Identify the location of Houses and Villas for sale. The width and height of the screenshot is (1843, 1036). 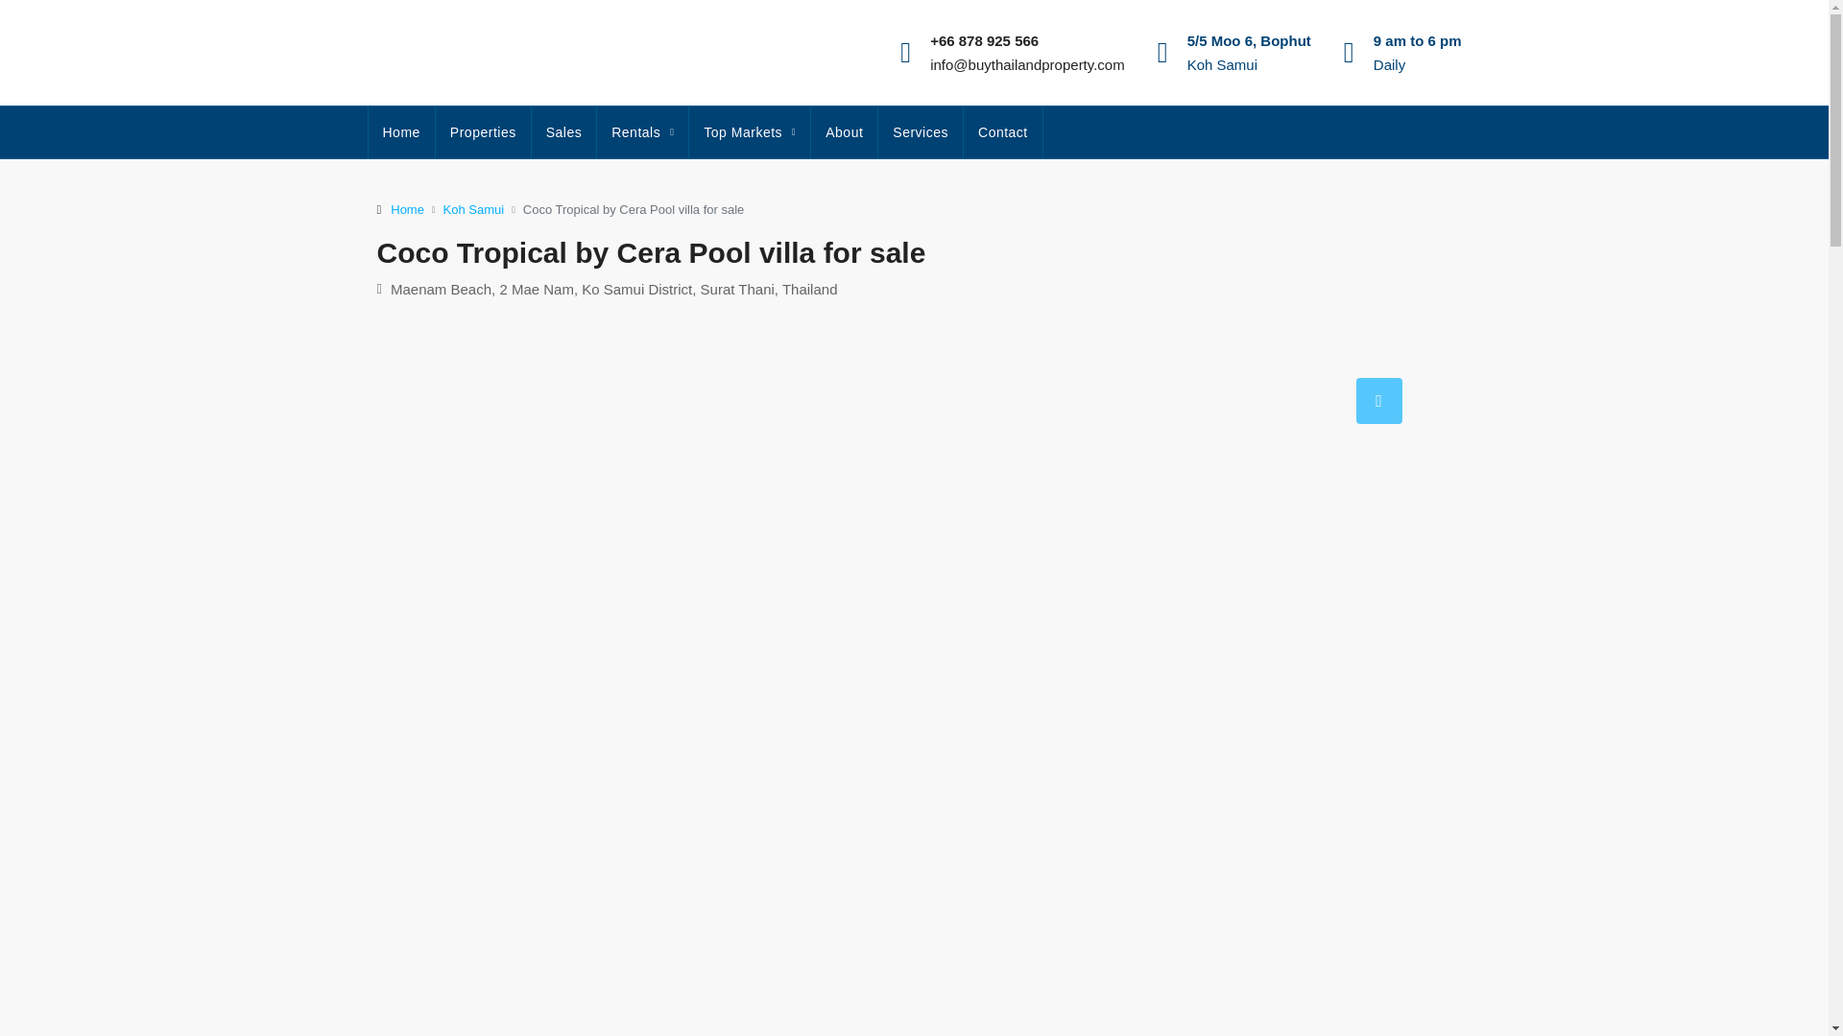
(564, 132).